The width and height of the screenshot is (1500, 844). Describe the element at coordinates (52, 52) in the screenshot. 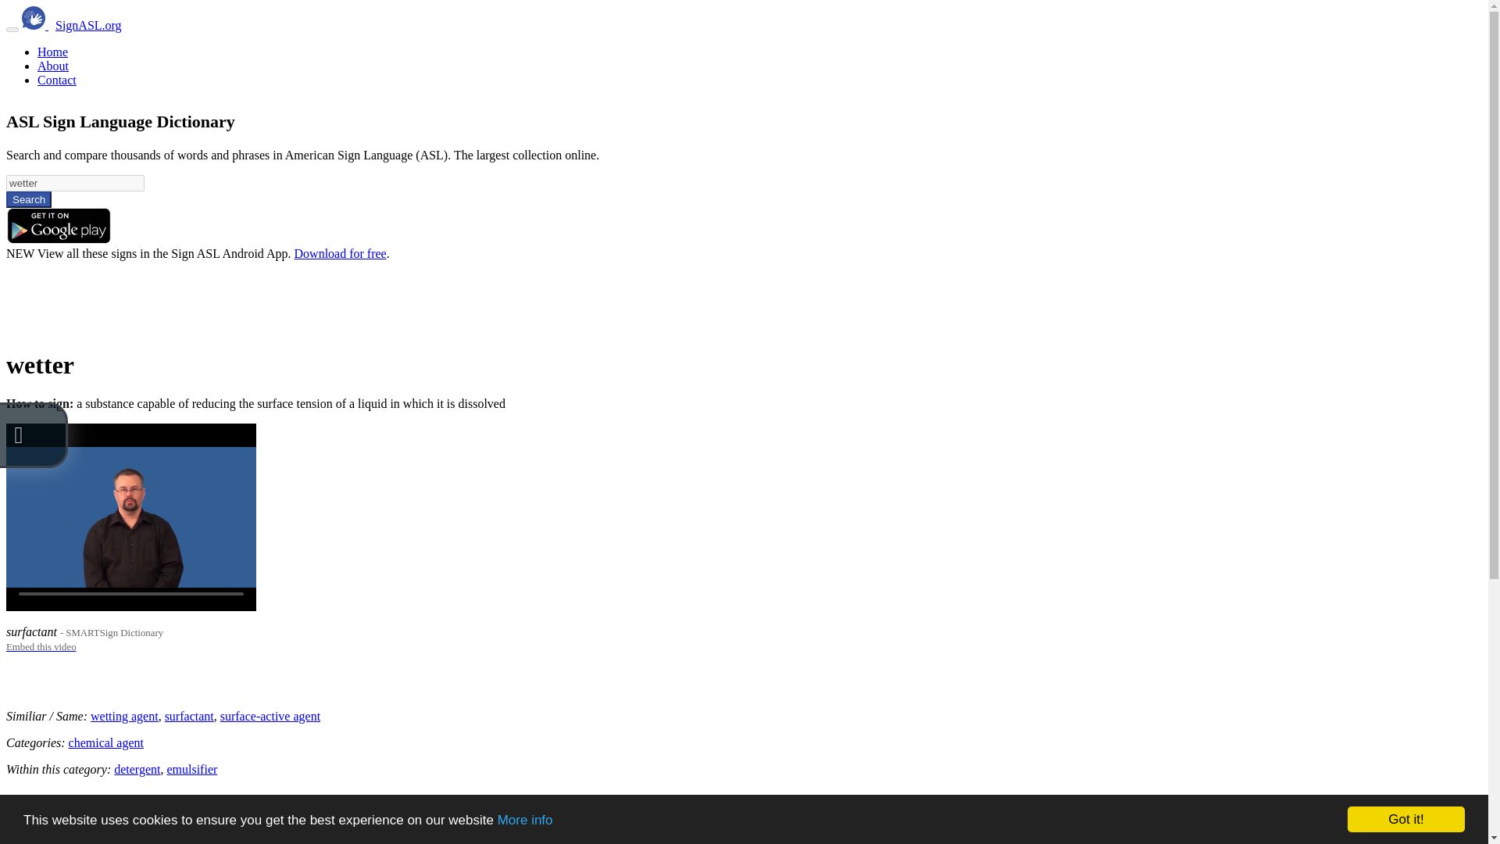

I see `Home` at that location.